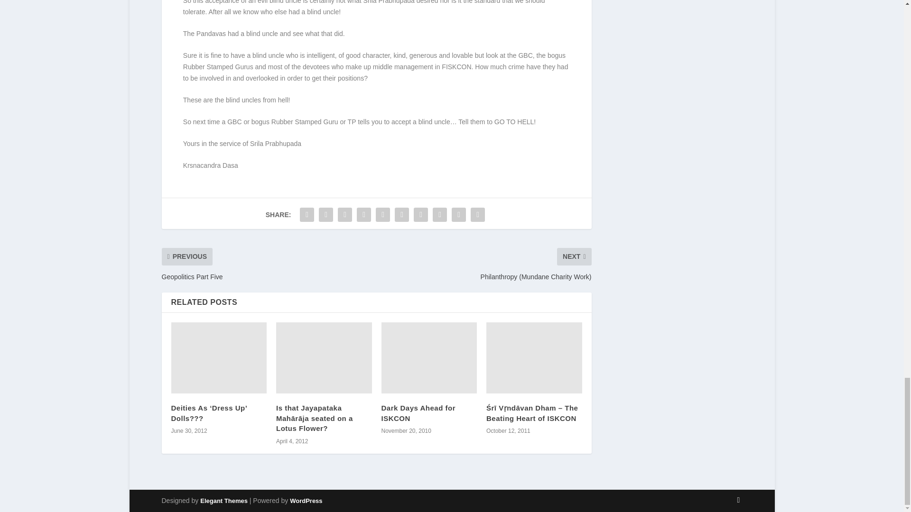 The image size is (911, 512). I want to click on Premium WordPress Themes, so click(224, 501).